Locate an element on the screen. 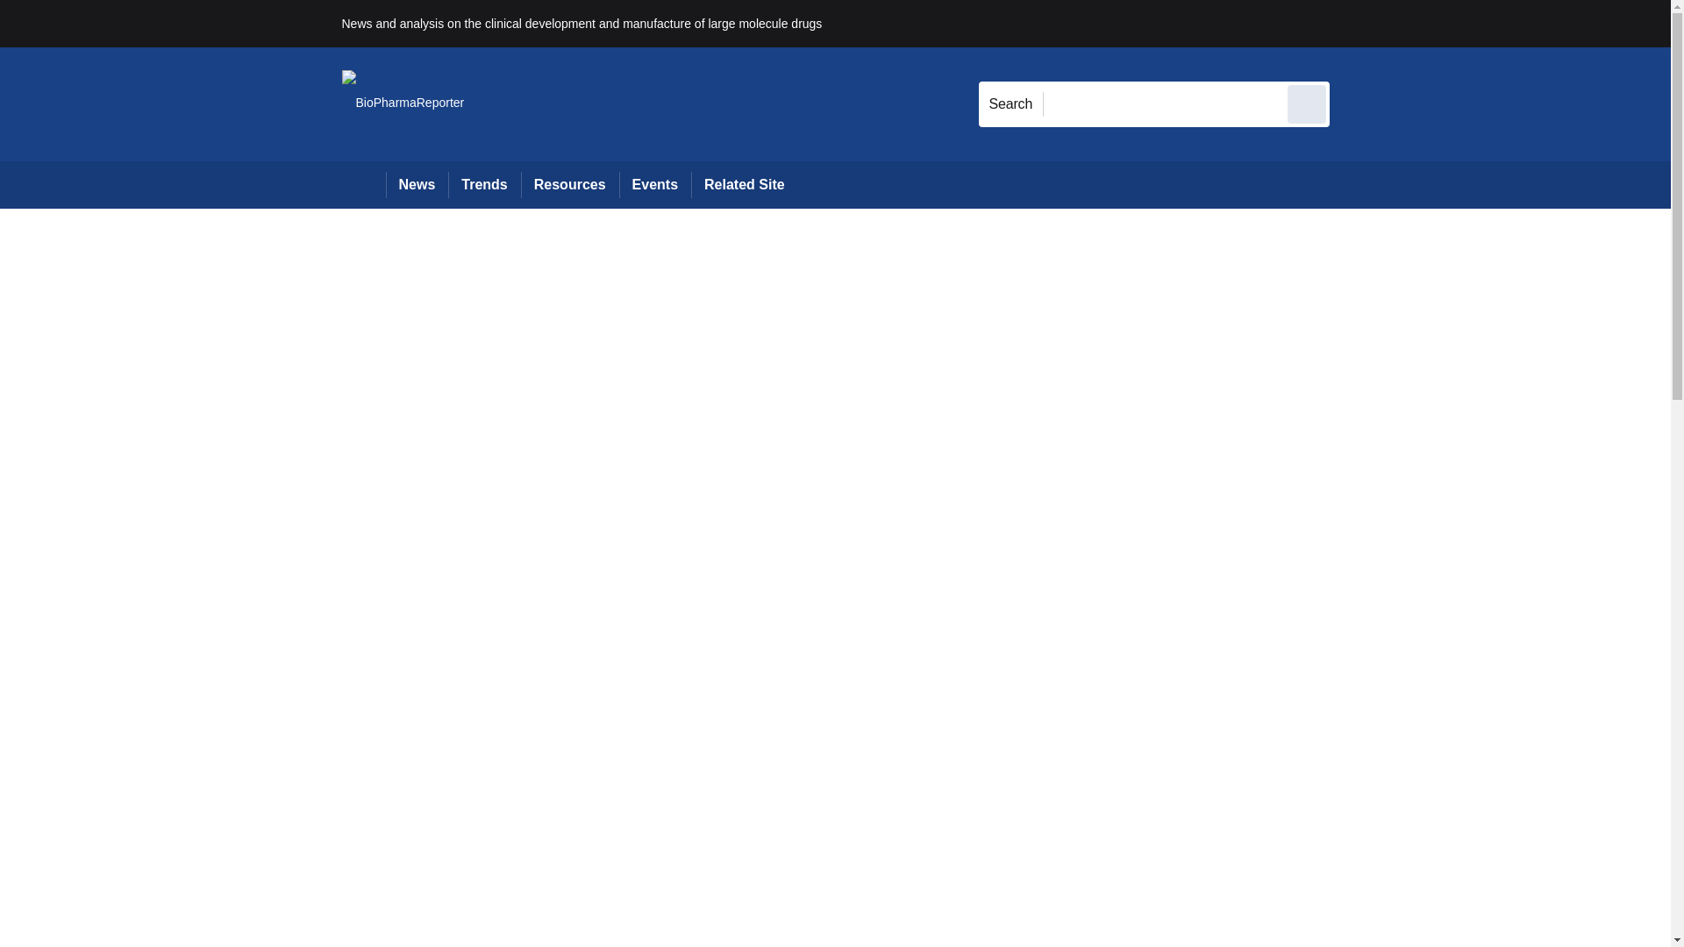  News is located at coordinates (417, 184).